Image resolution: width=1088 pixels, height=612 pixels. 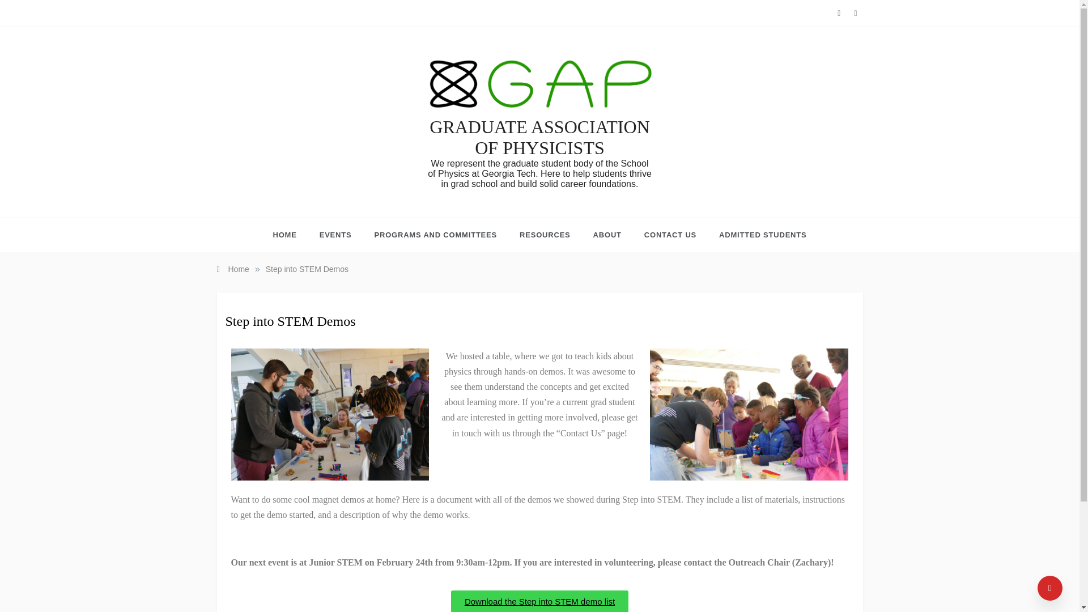 I want to click on Home, so click(x=232, y=269).